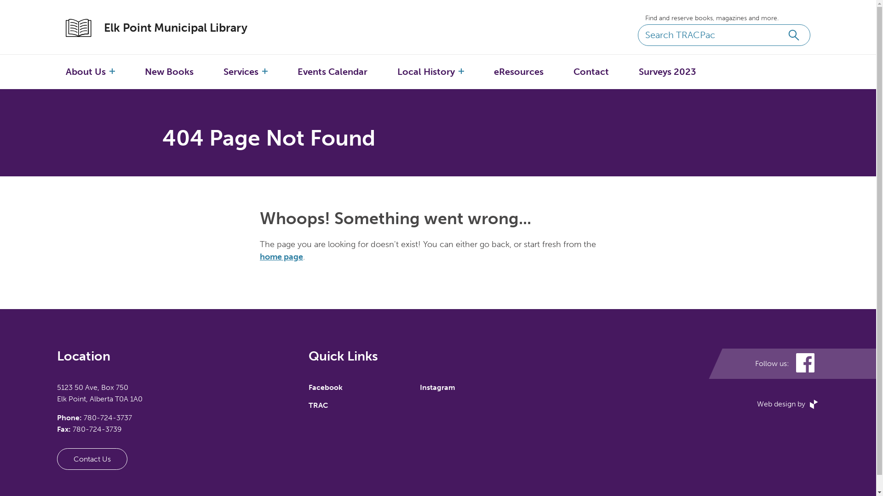  Describe the element at coordinates (86, 72) in the screenshot. I see `About Us` at that location.